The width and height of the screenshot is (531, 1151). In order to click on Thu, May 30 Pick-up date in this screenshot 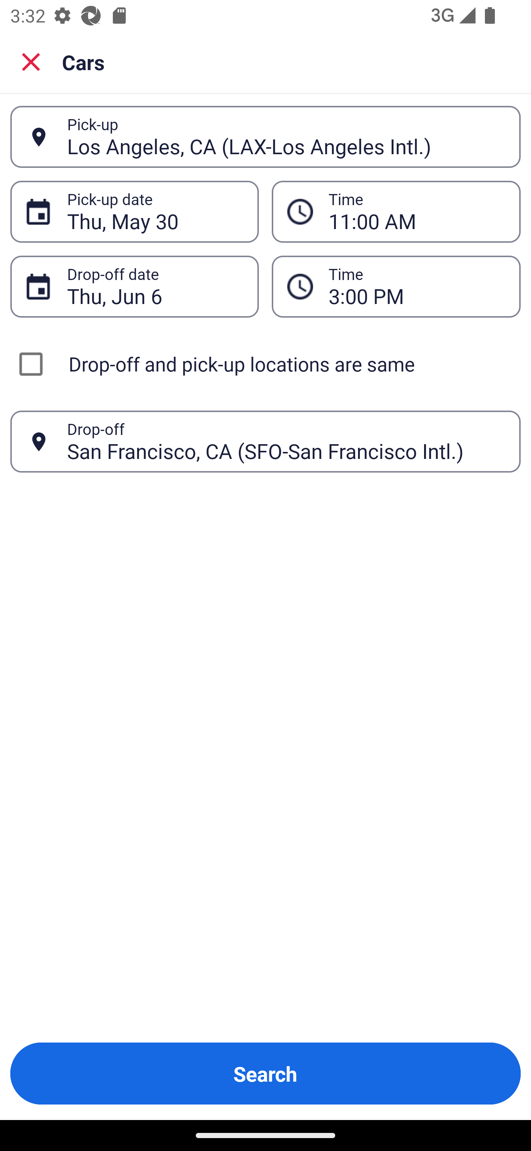, I will do `click(134, 212)`.